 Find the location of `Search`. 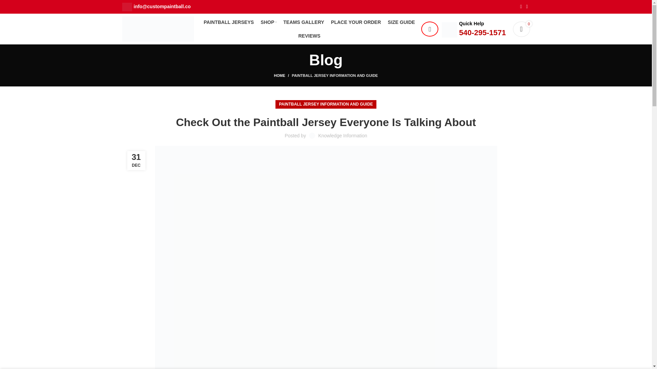

Search is located at coordinates (429, 29).